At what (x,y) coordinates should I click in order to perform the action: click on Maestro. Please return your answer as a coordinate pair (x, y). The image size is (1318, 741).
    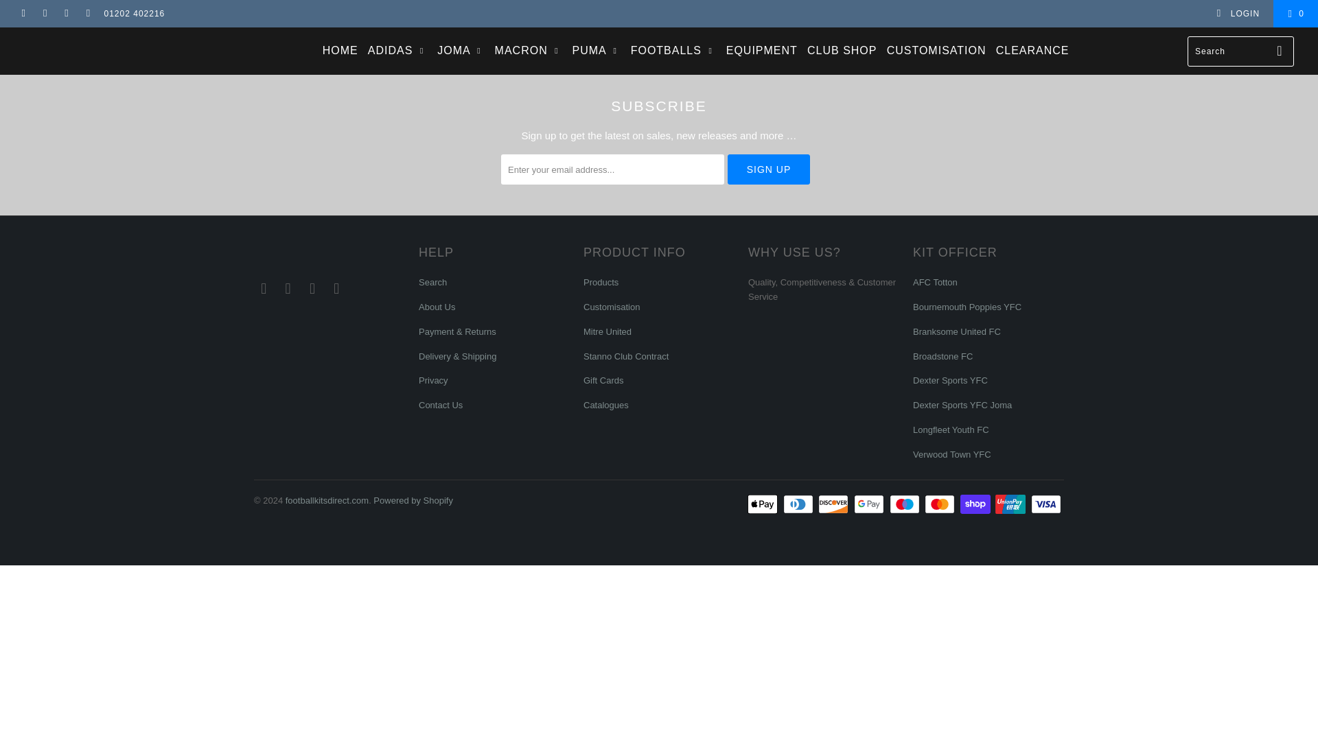
    Looking at the image, I should click on (906, 504).